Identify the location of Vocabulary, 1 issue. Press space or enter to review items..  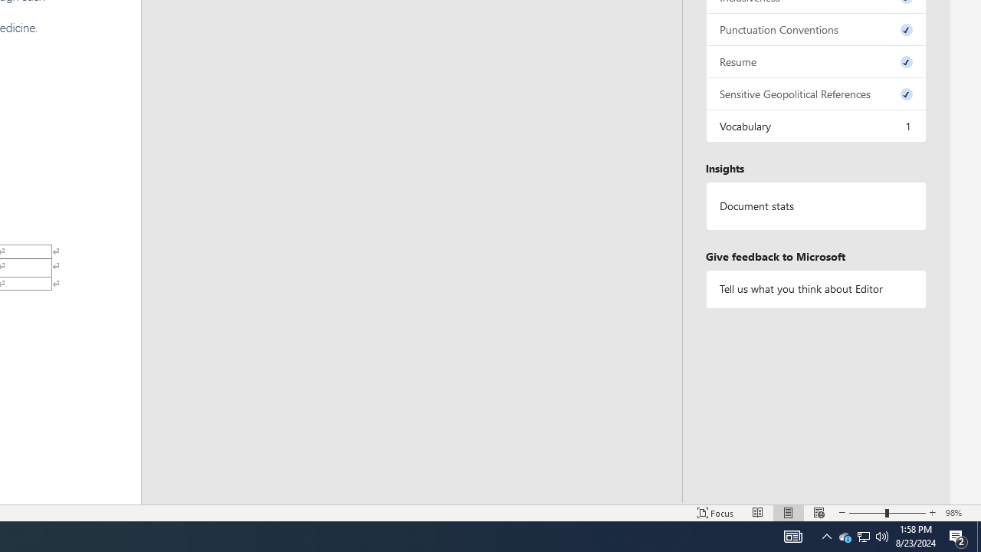
(815, 126).